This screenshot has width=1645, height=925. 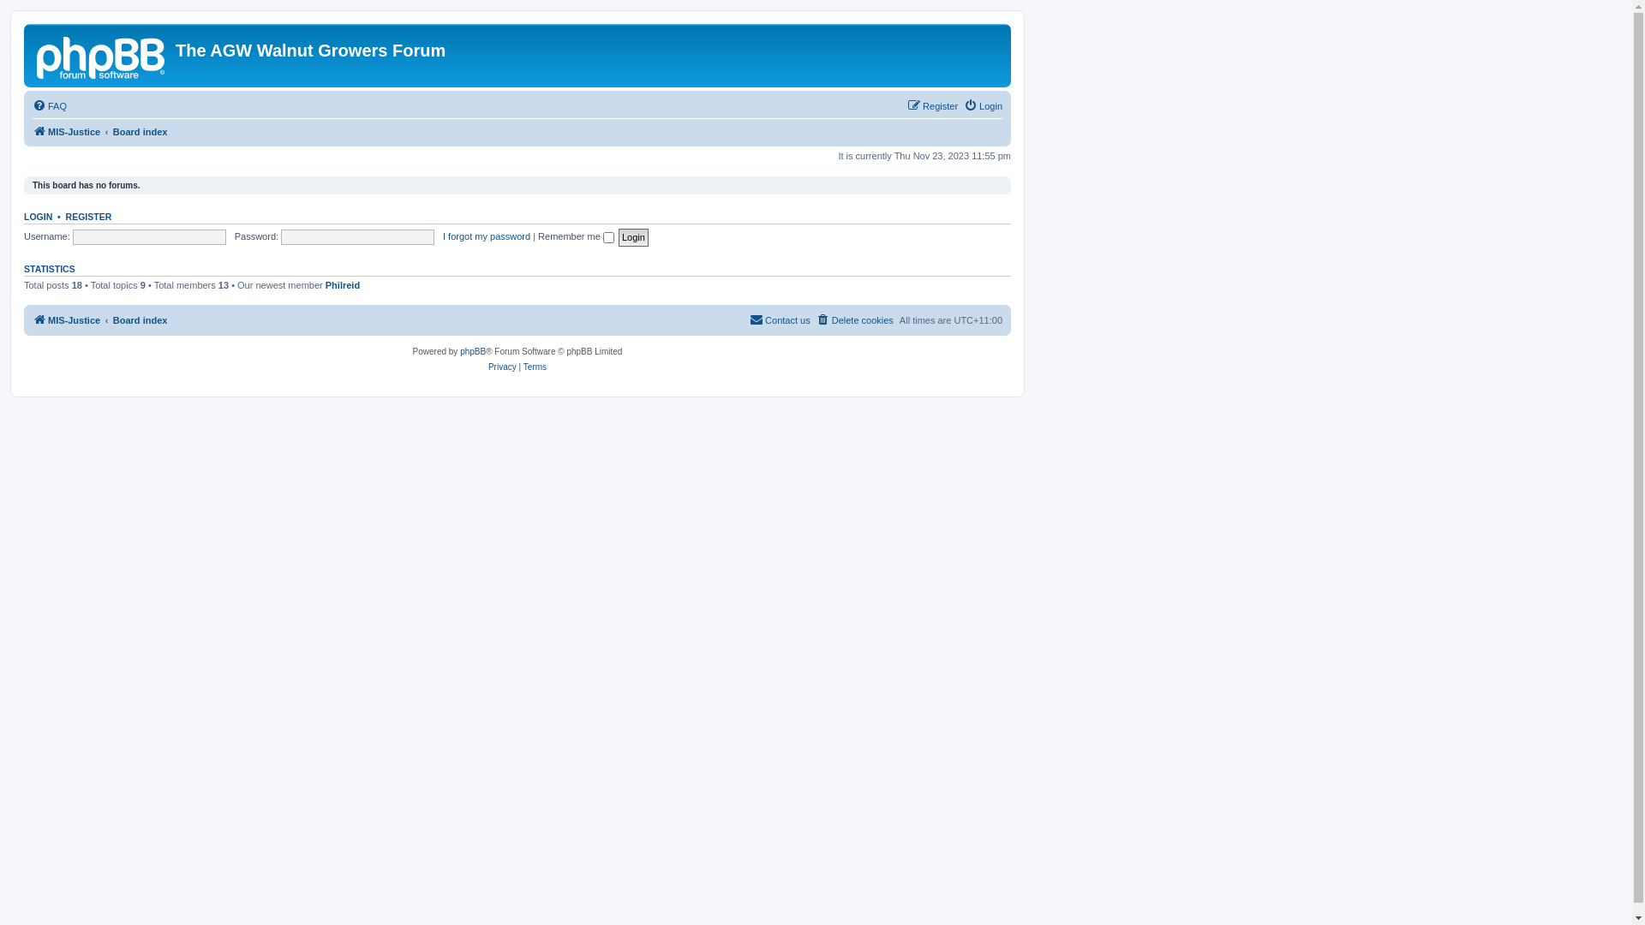 What do you see at coordinates (50, 106) in the screenshot?
I see `FAQ` at bounding box center [50, 106].